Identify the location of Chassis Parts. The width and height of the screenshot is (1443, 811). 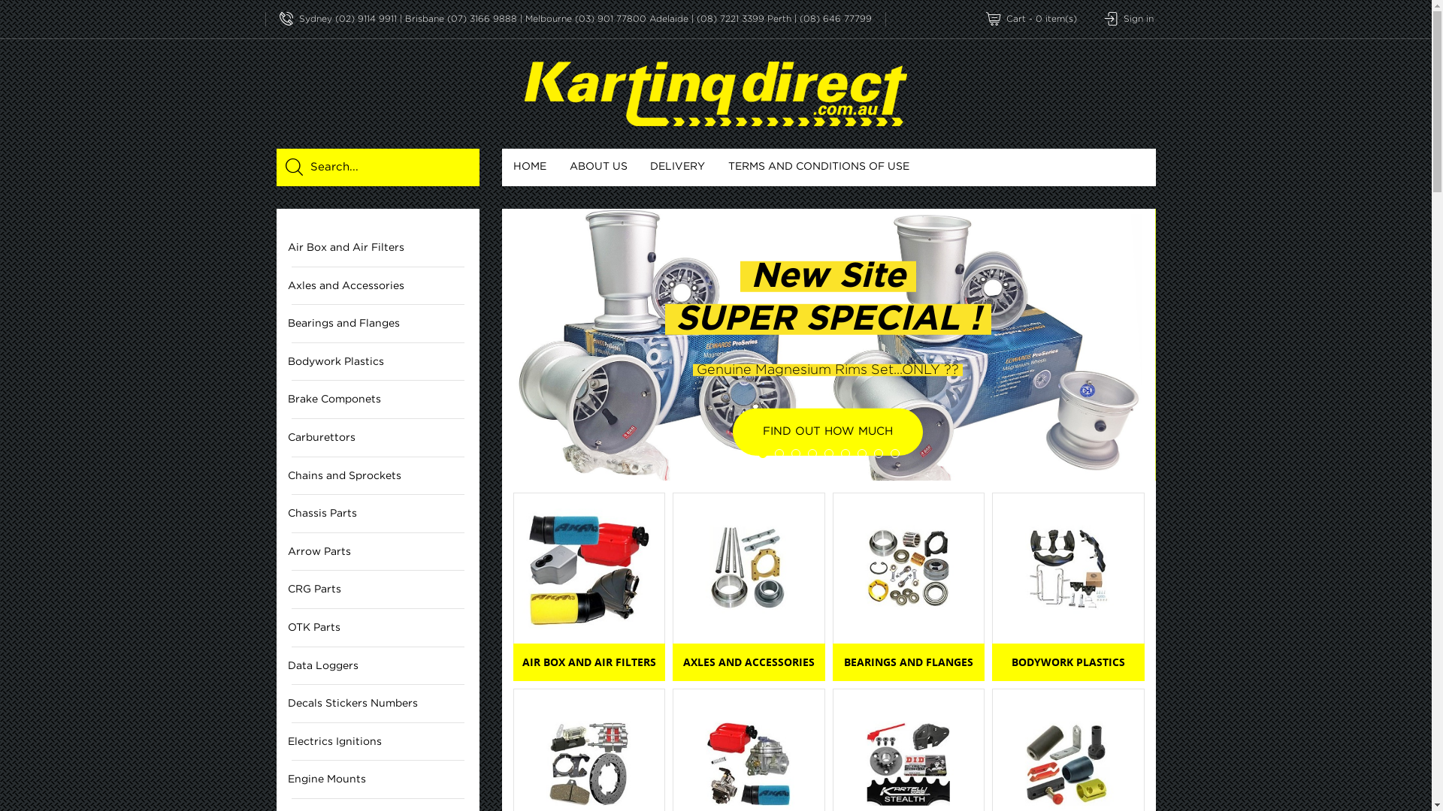
(378, 514).